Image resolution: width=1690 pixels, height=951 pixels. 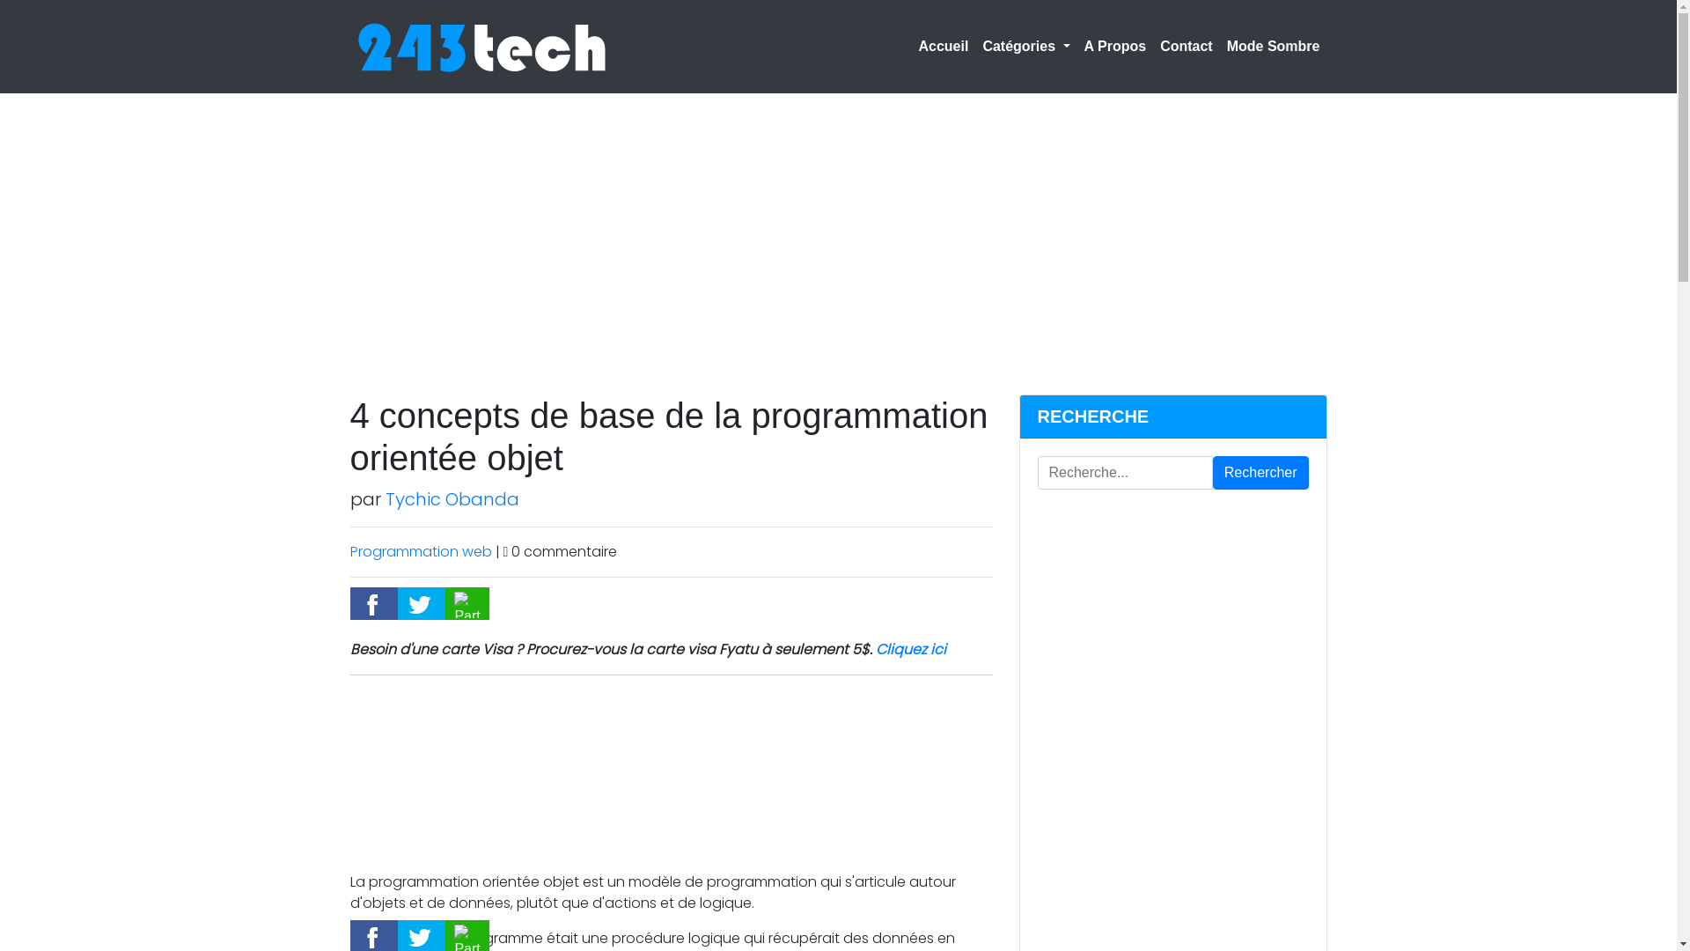 I want to click on Tychic Obanda, so click(x=452, y=499).